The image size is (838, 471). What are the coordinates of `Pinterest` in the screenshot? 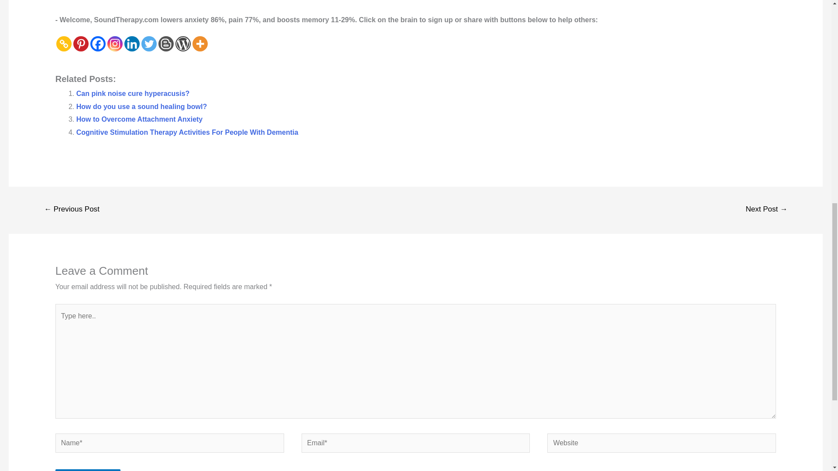 It's located at (81, 44).